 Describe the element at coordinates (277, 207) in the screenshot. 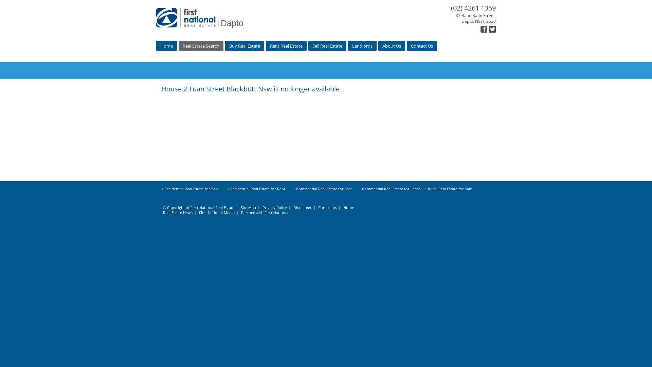

I see `Privacy Policy` at that location.